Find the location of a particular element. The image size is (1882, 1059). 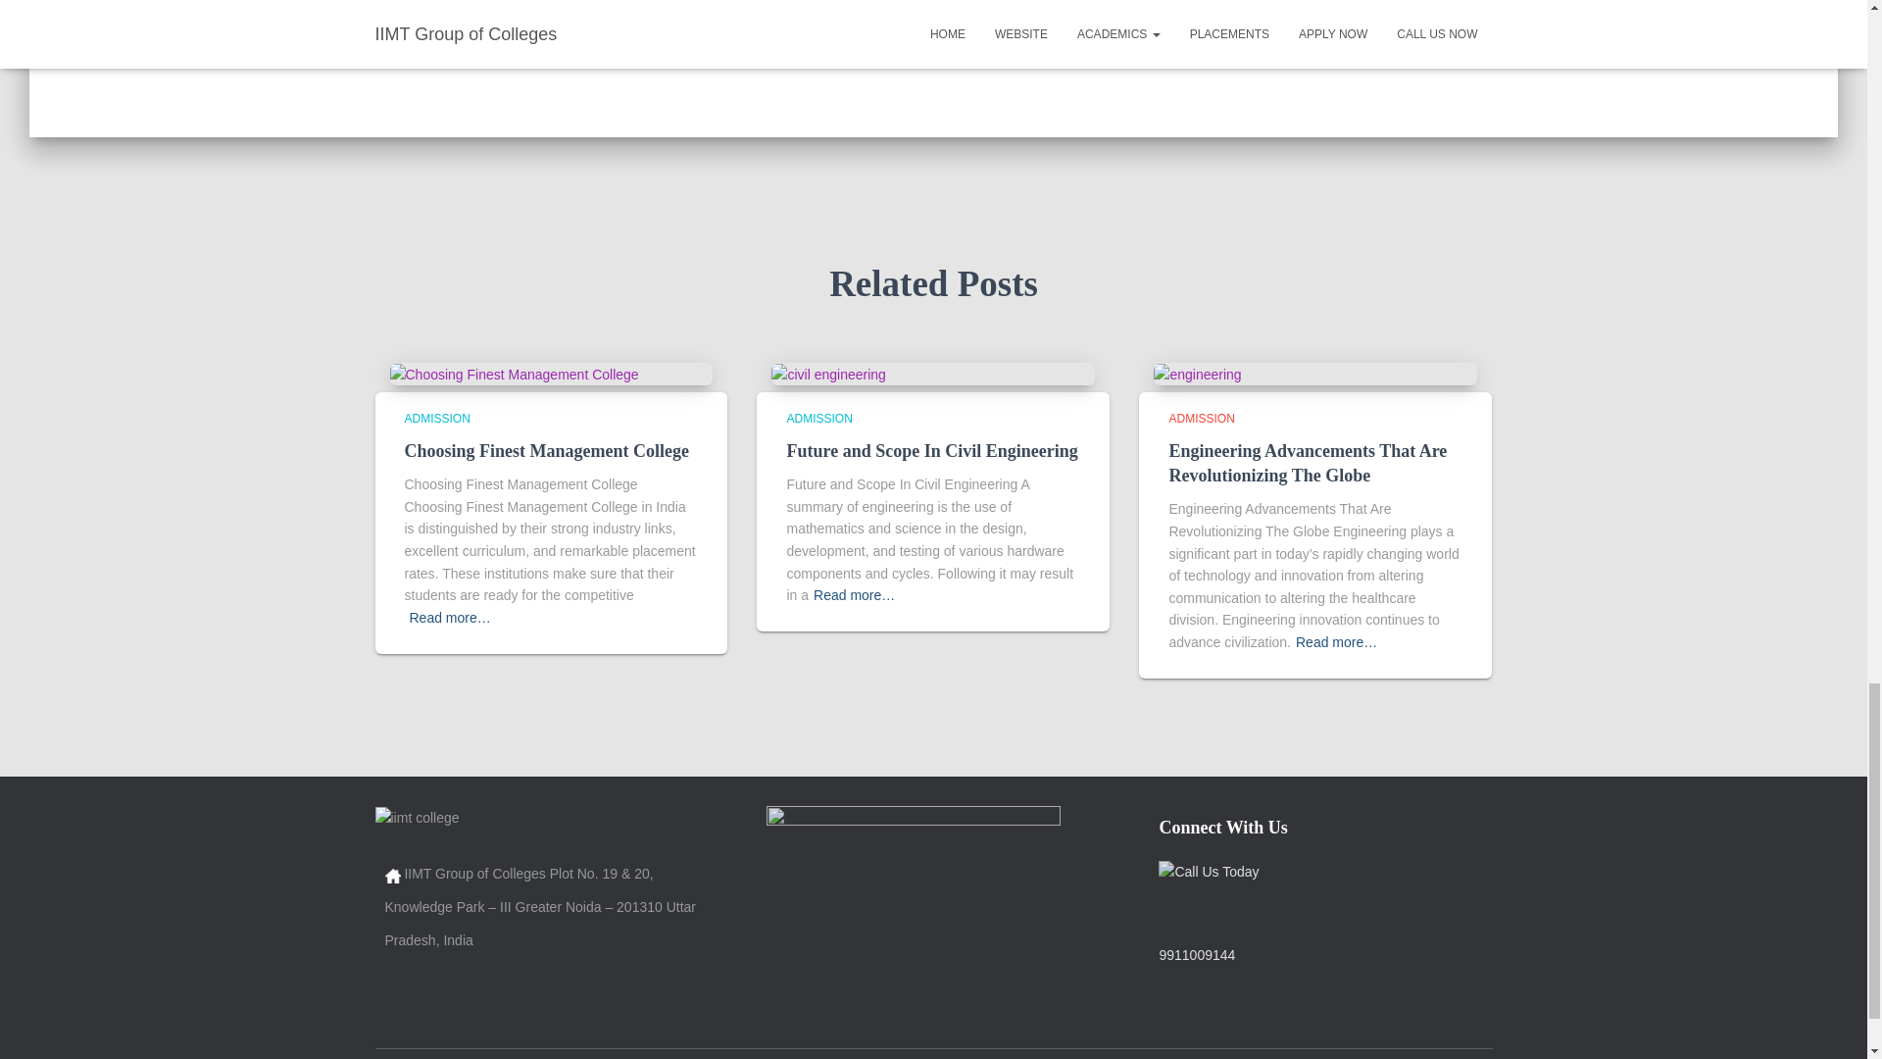

Future and Scope In Civil Engineering is located at coordinates (827, 373).